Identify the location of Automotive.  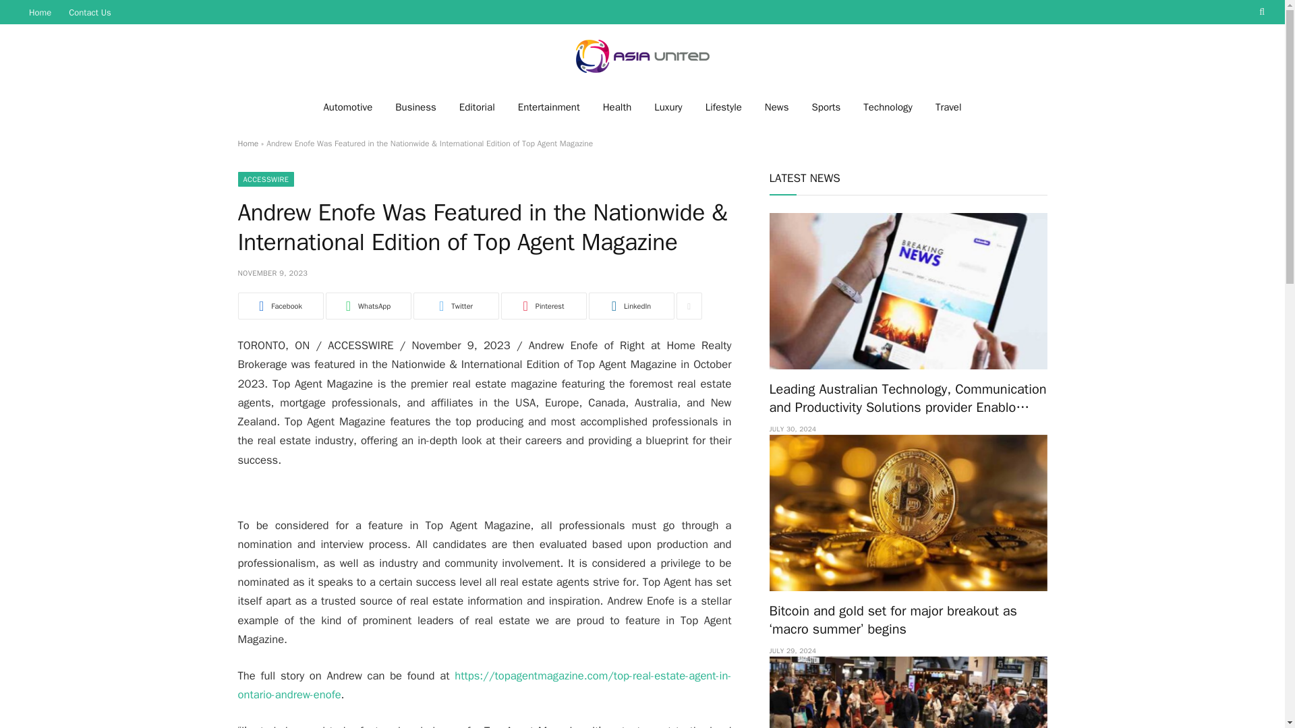
(347, 107).